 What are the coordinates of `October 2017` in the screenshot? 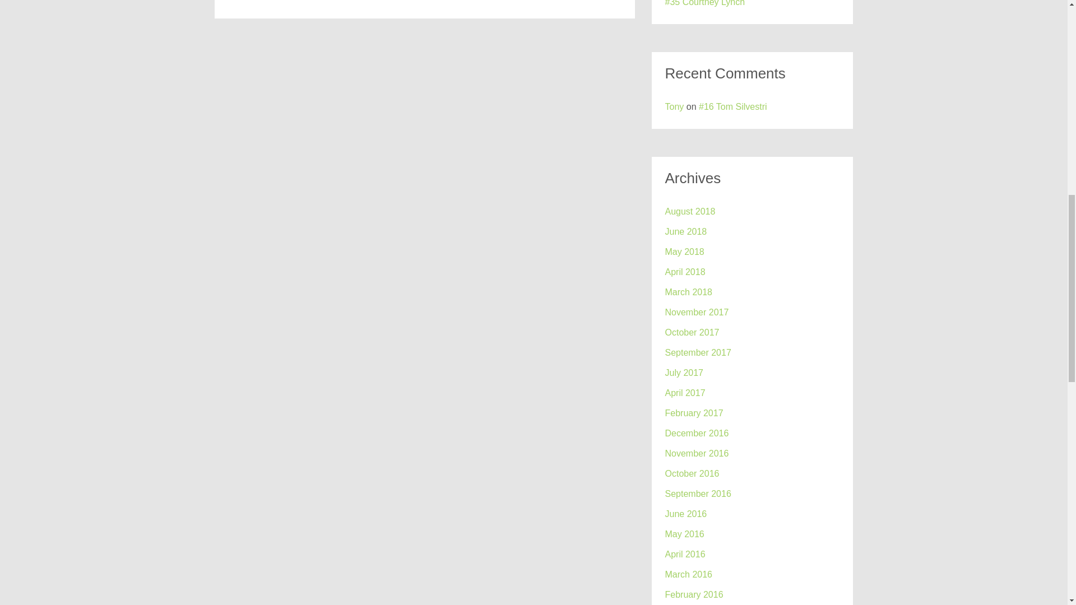 It's located at (692, 332).